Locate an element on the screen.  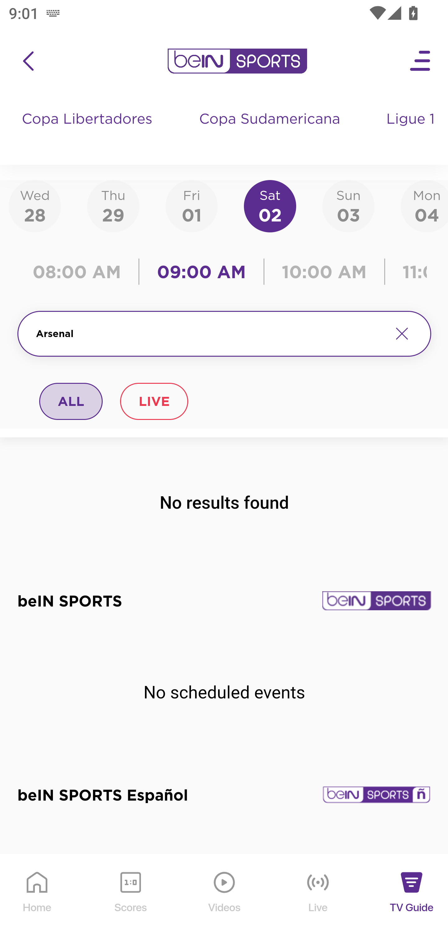
Wed28 is located at coordinates (35, 206).